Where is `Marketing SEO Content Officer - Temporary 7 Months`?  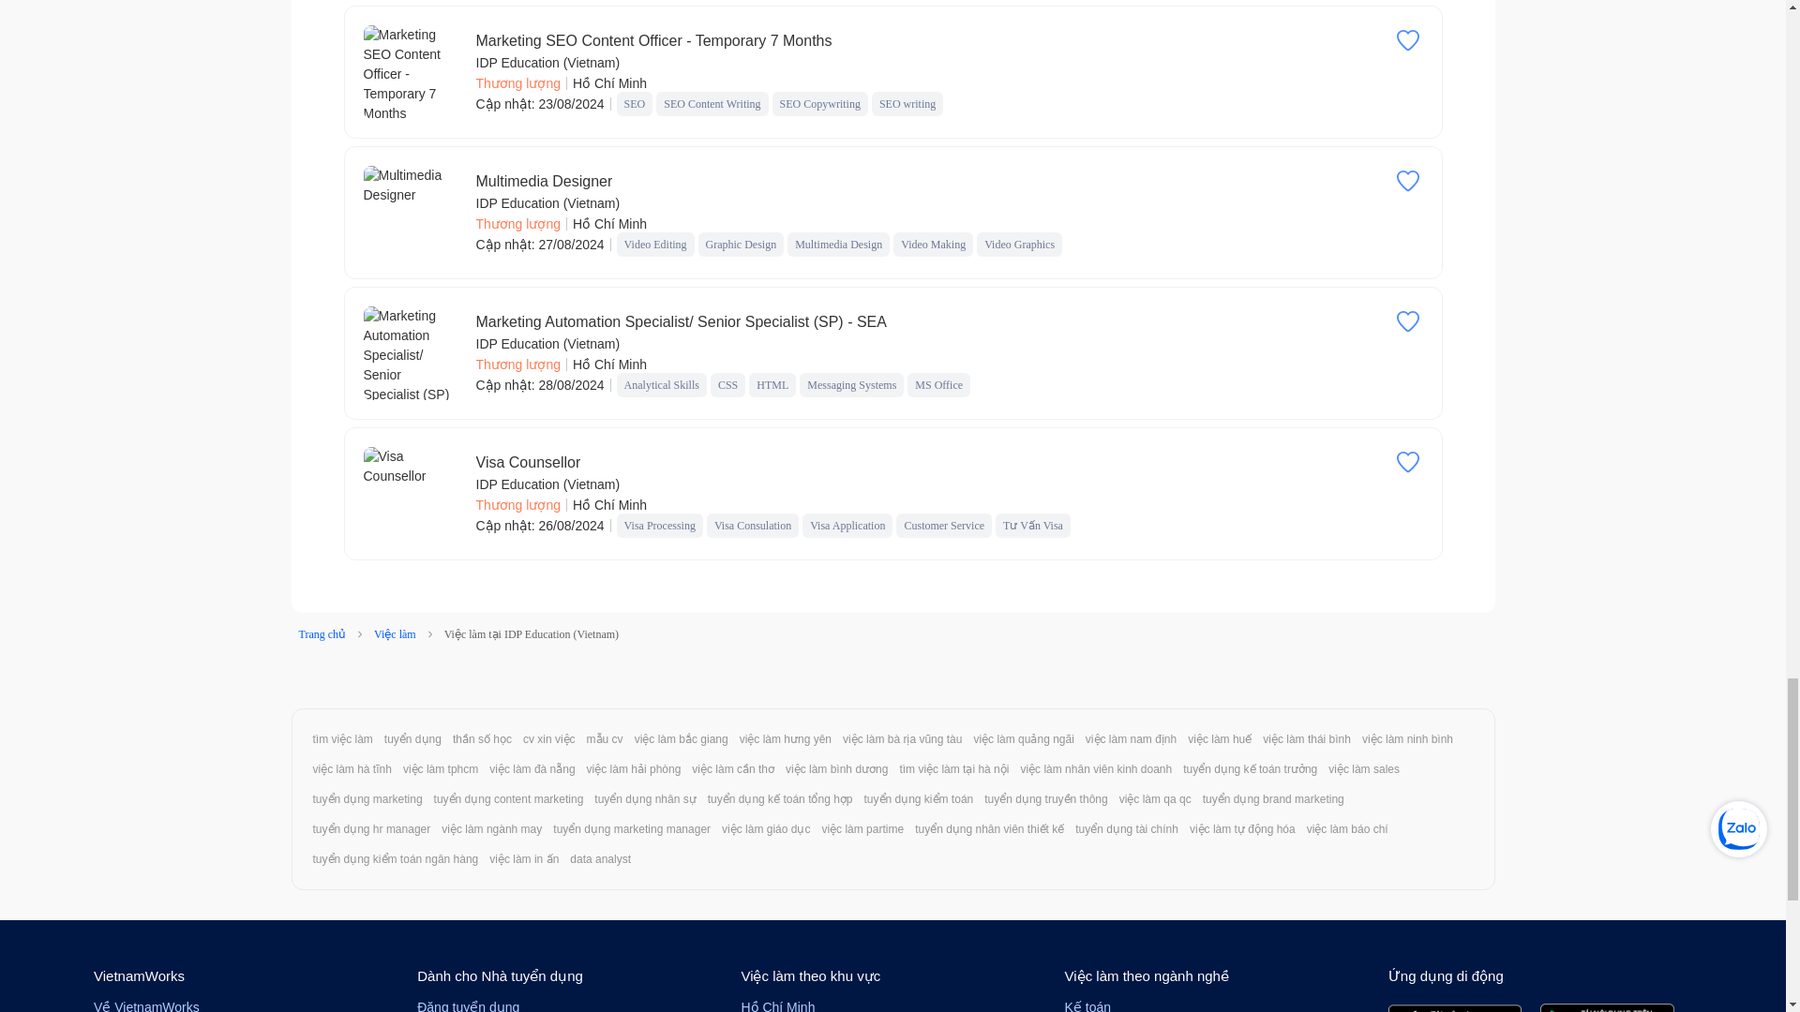
Marketing SEO Content Officer - Temporary 7 Months is located at coordinates (411, 71).